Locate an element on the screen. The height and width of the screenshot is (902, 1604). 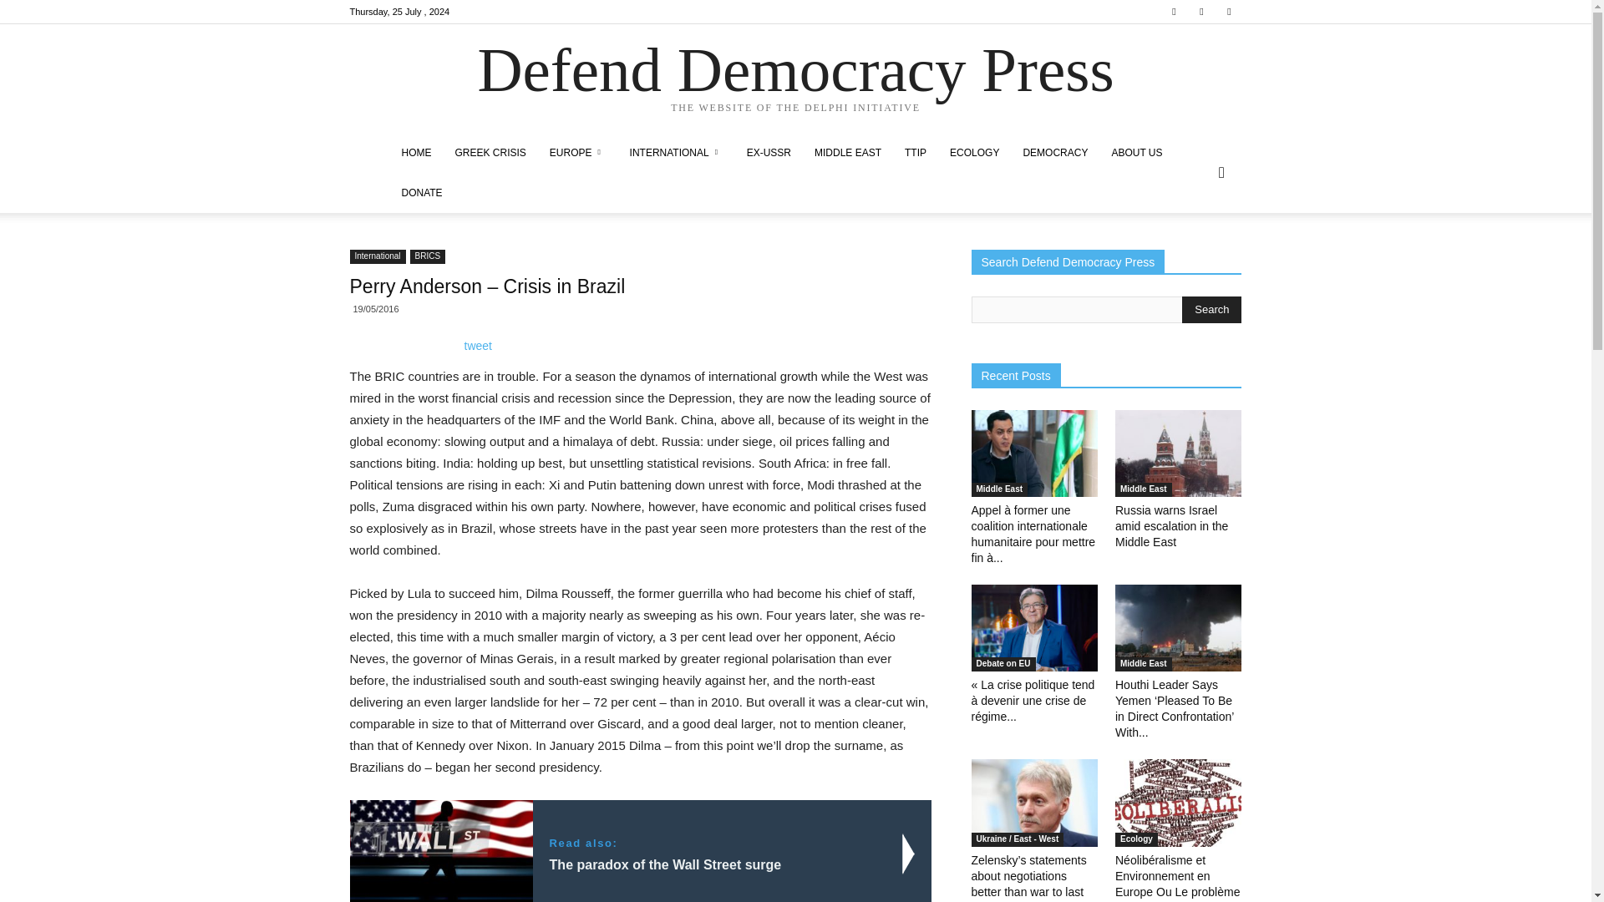
Search is located at coordinates (1211, 309).